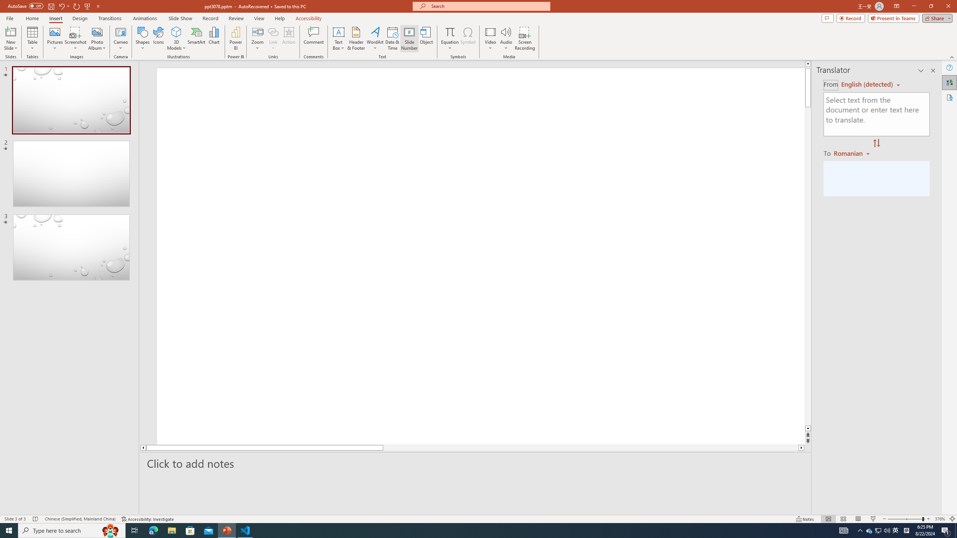 Image resolution: width=957 pixels, height=538 pixels. What do you see at coordinates (481, 260) in the screenshot?
I see `An abstract genetic concept` at bounding box center [481, 260].